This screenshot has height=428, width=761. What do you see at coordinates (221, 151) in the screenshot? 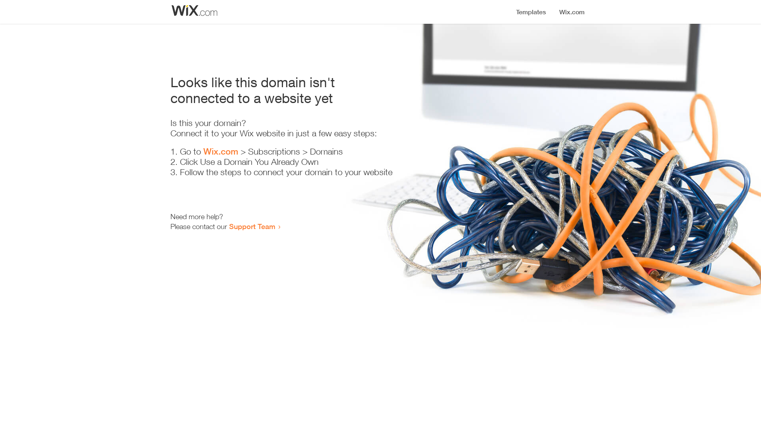
I see `Wix.com` at bounding box center [221, 151].